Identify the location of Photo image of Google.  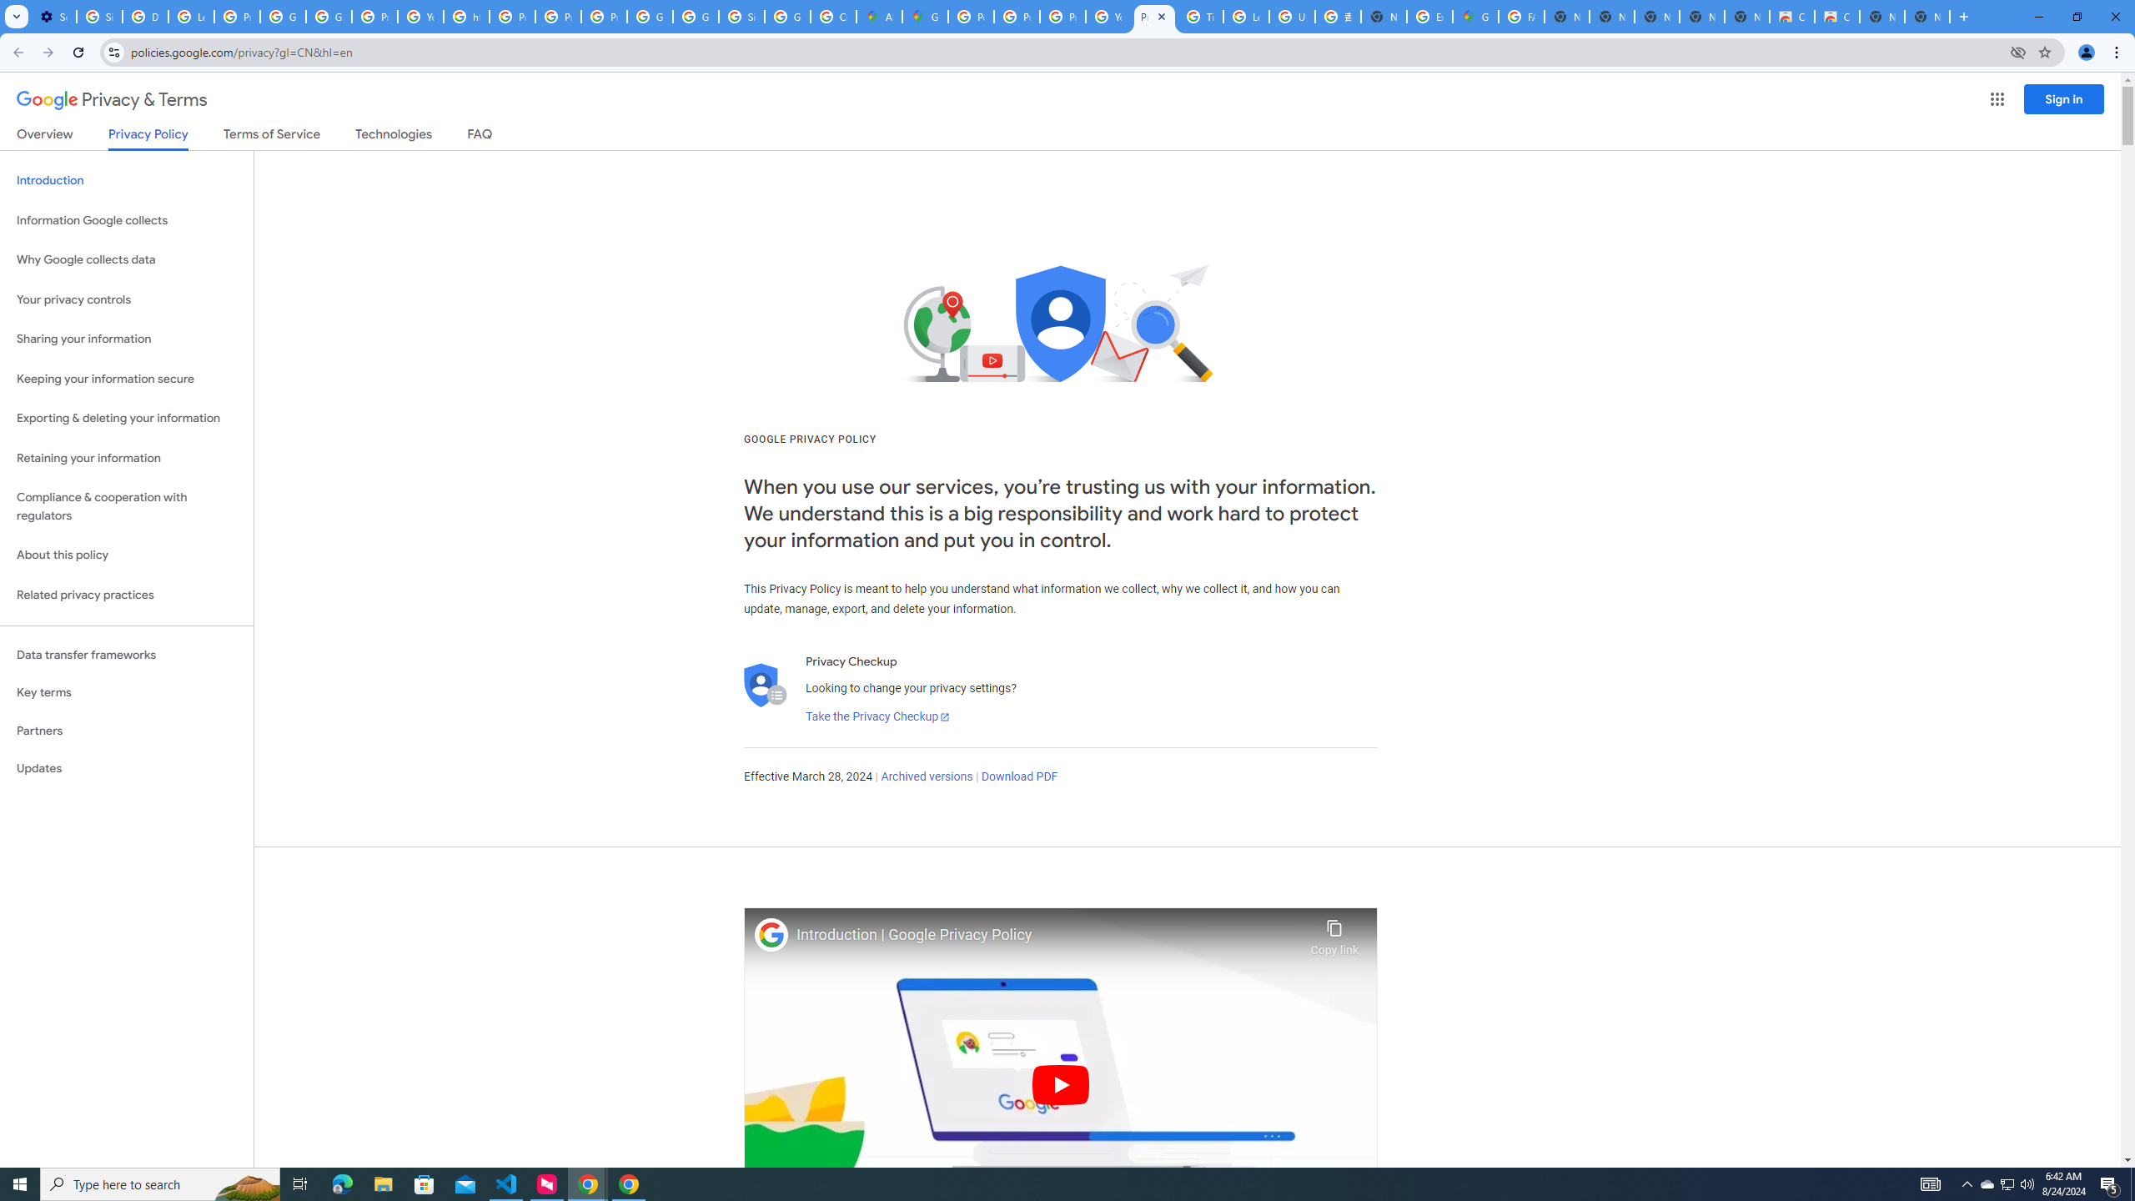
(771, 934).